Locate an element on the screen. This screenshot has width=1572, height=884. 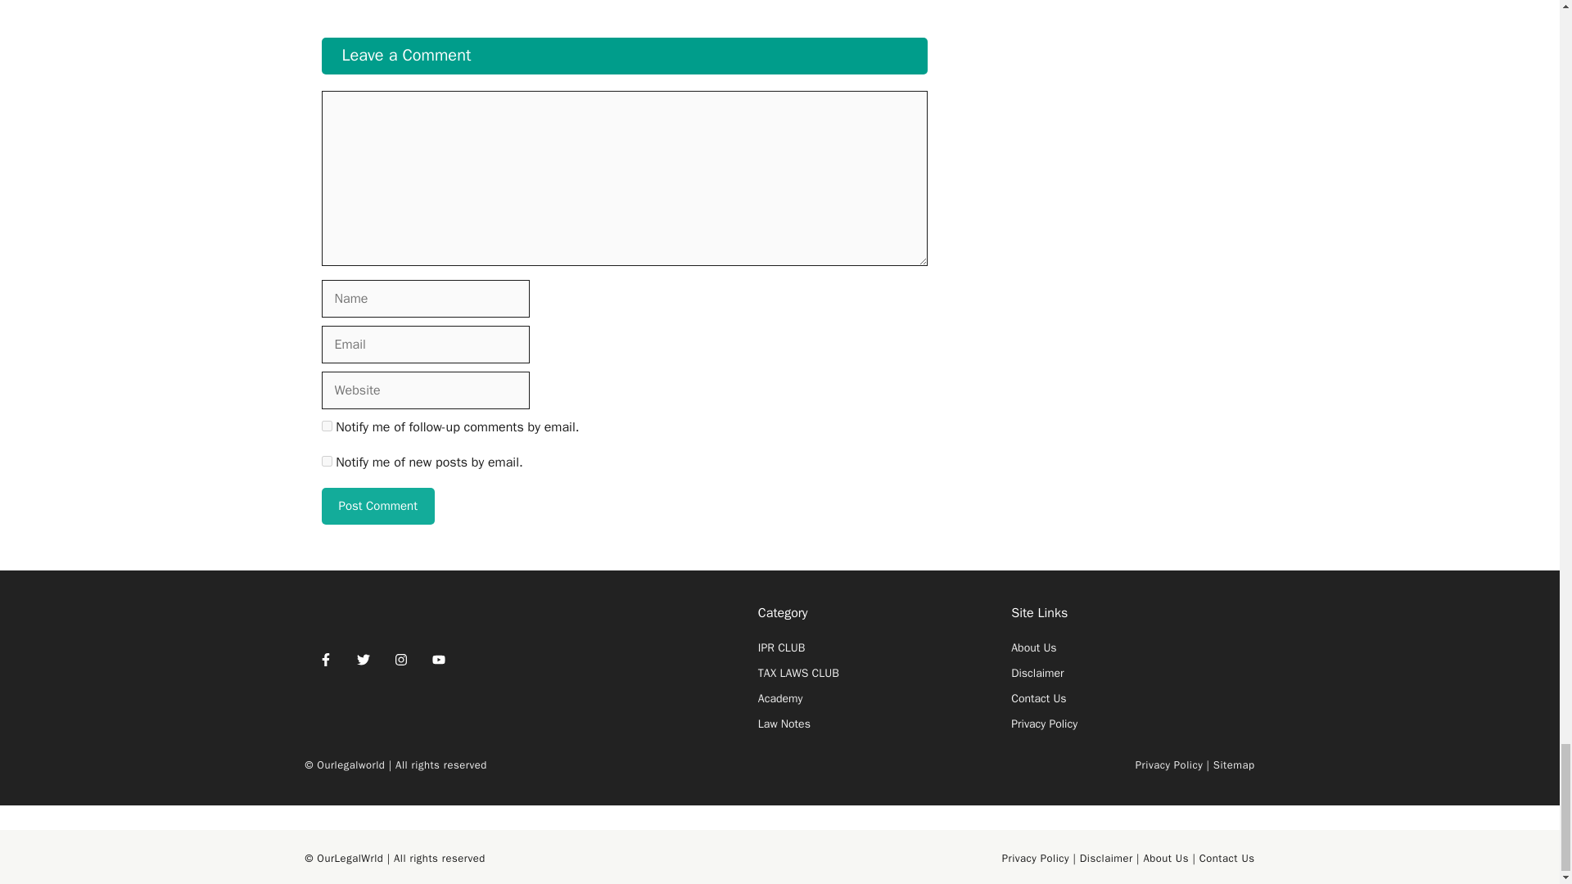
Post Comment is located at coordinates (377, 506).